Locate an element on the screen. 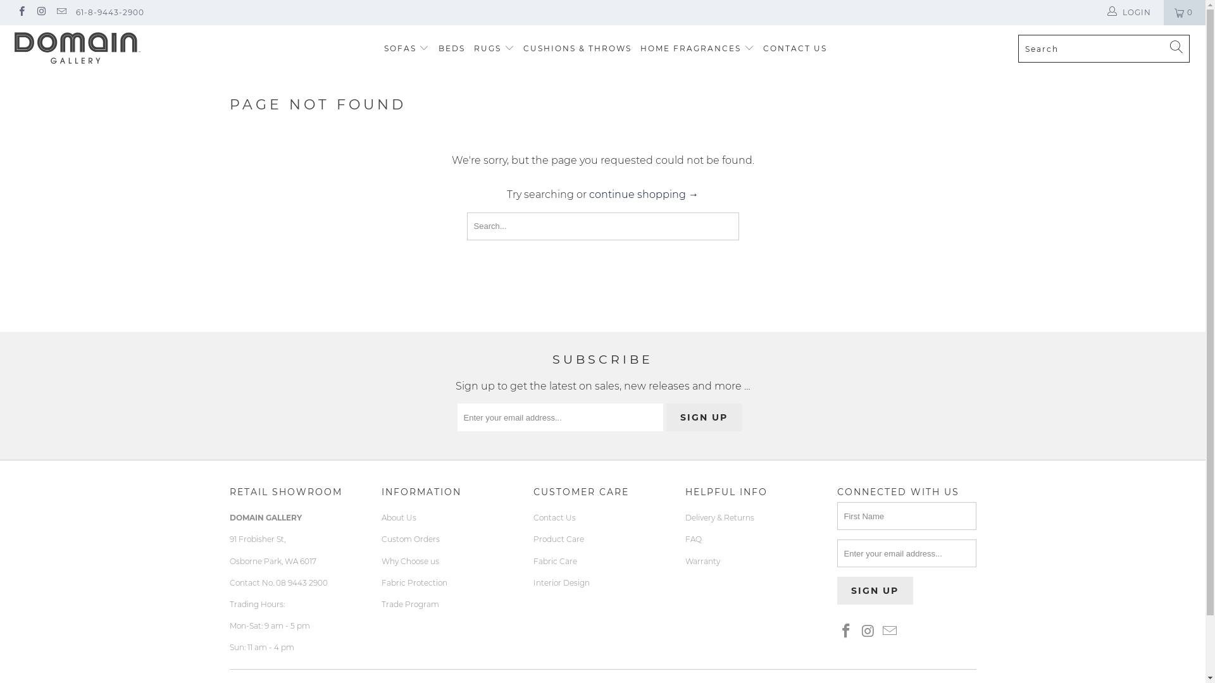 This screenshot has height=683, width=1215. Delivery & Returns is located at coordinates (719, 517).